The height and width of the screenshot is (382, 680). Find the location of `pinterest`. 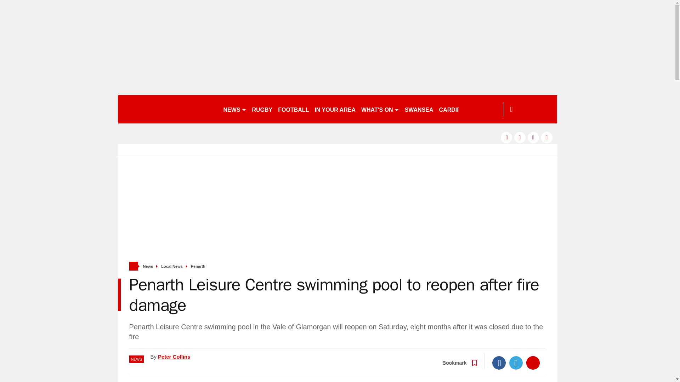

pinterest is located at coordinates (533, 137).